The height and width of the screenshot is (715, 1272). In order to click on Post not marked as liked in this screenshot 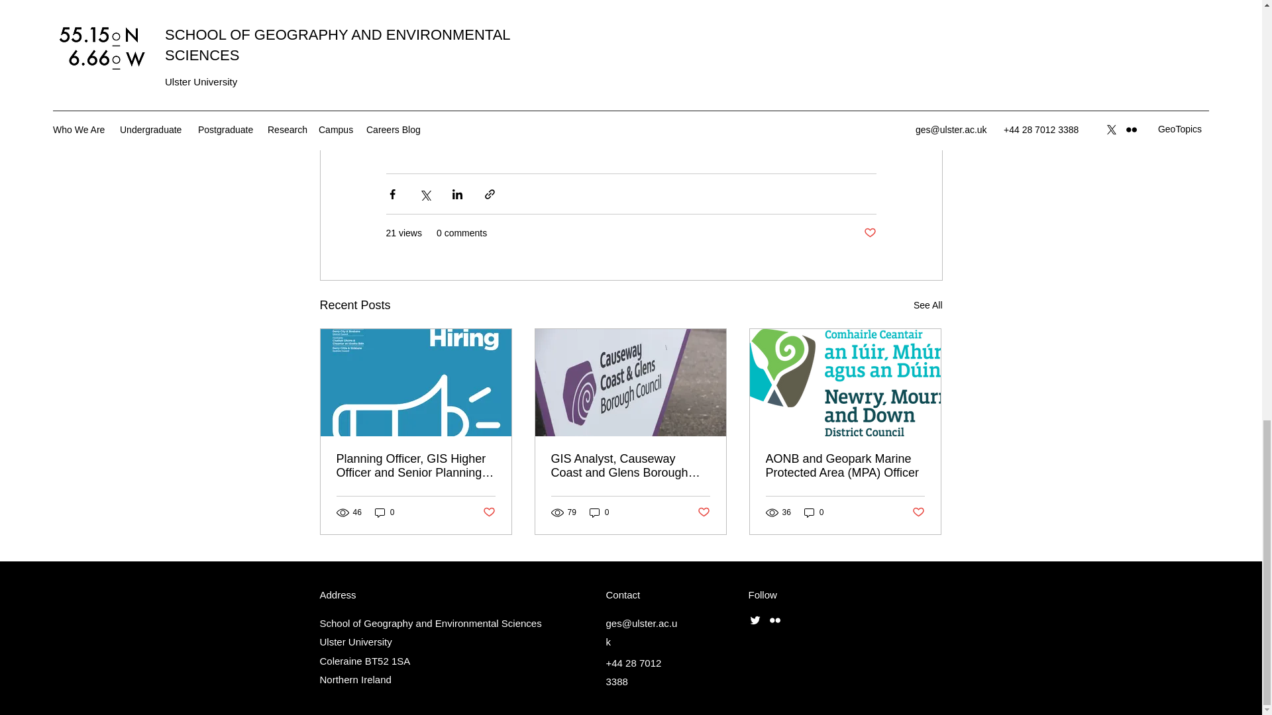, I will do `click(869, 233)`.